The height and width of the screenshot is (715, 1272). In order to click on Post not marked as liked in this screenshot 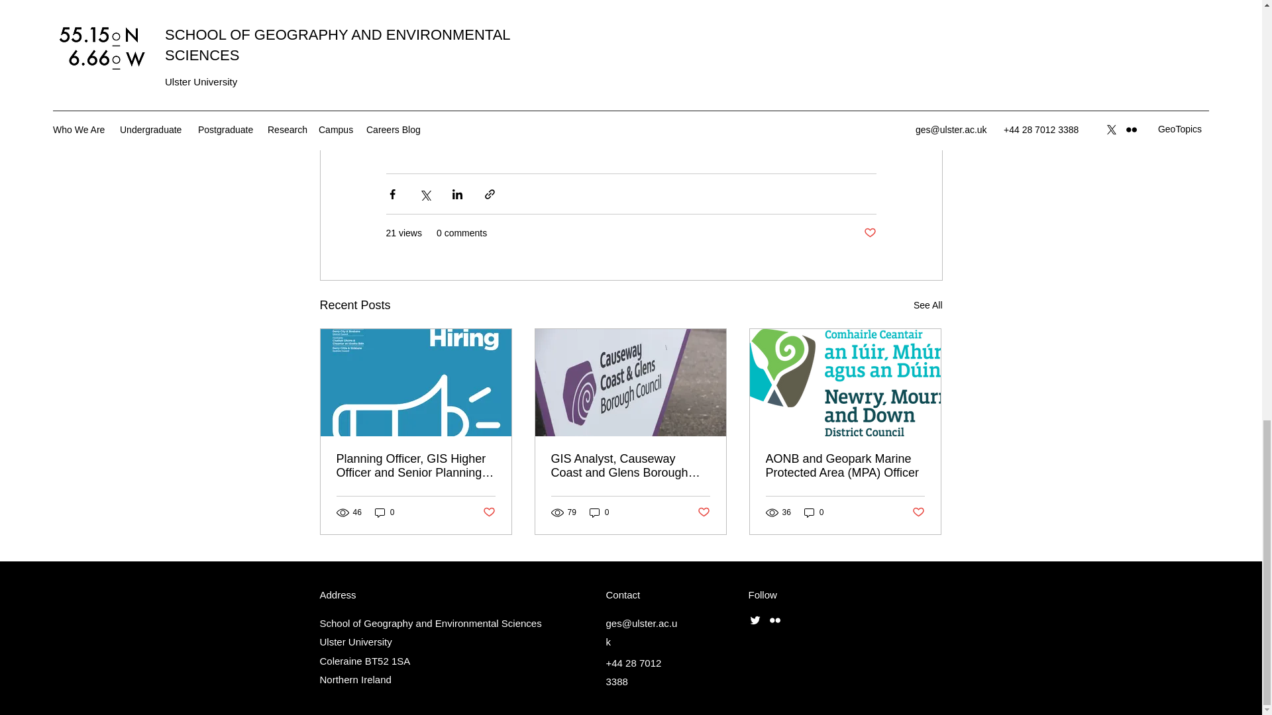, I will do `click(869, 233)`.